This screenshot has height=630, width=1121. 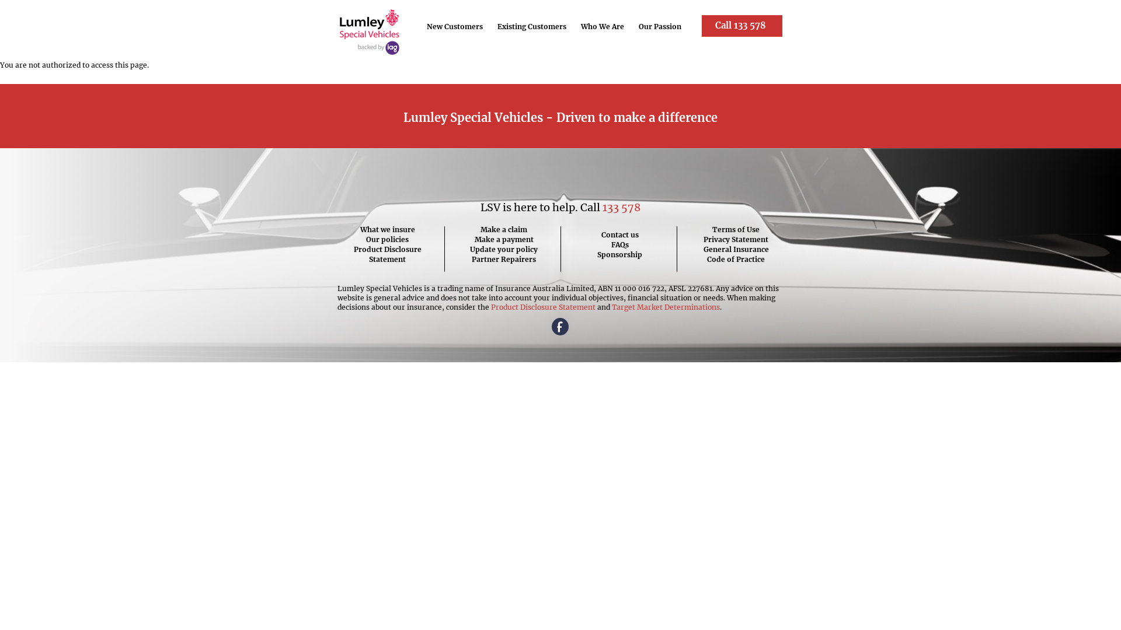 I want to click on Update your policy, so click(x=504, y=250).